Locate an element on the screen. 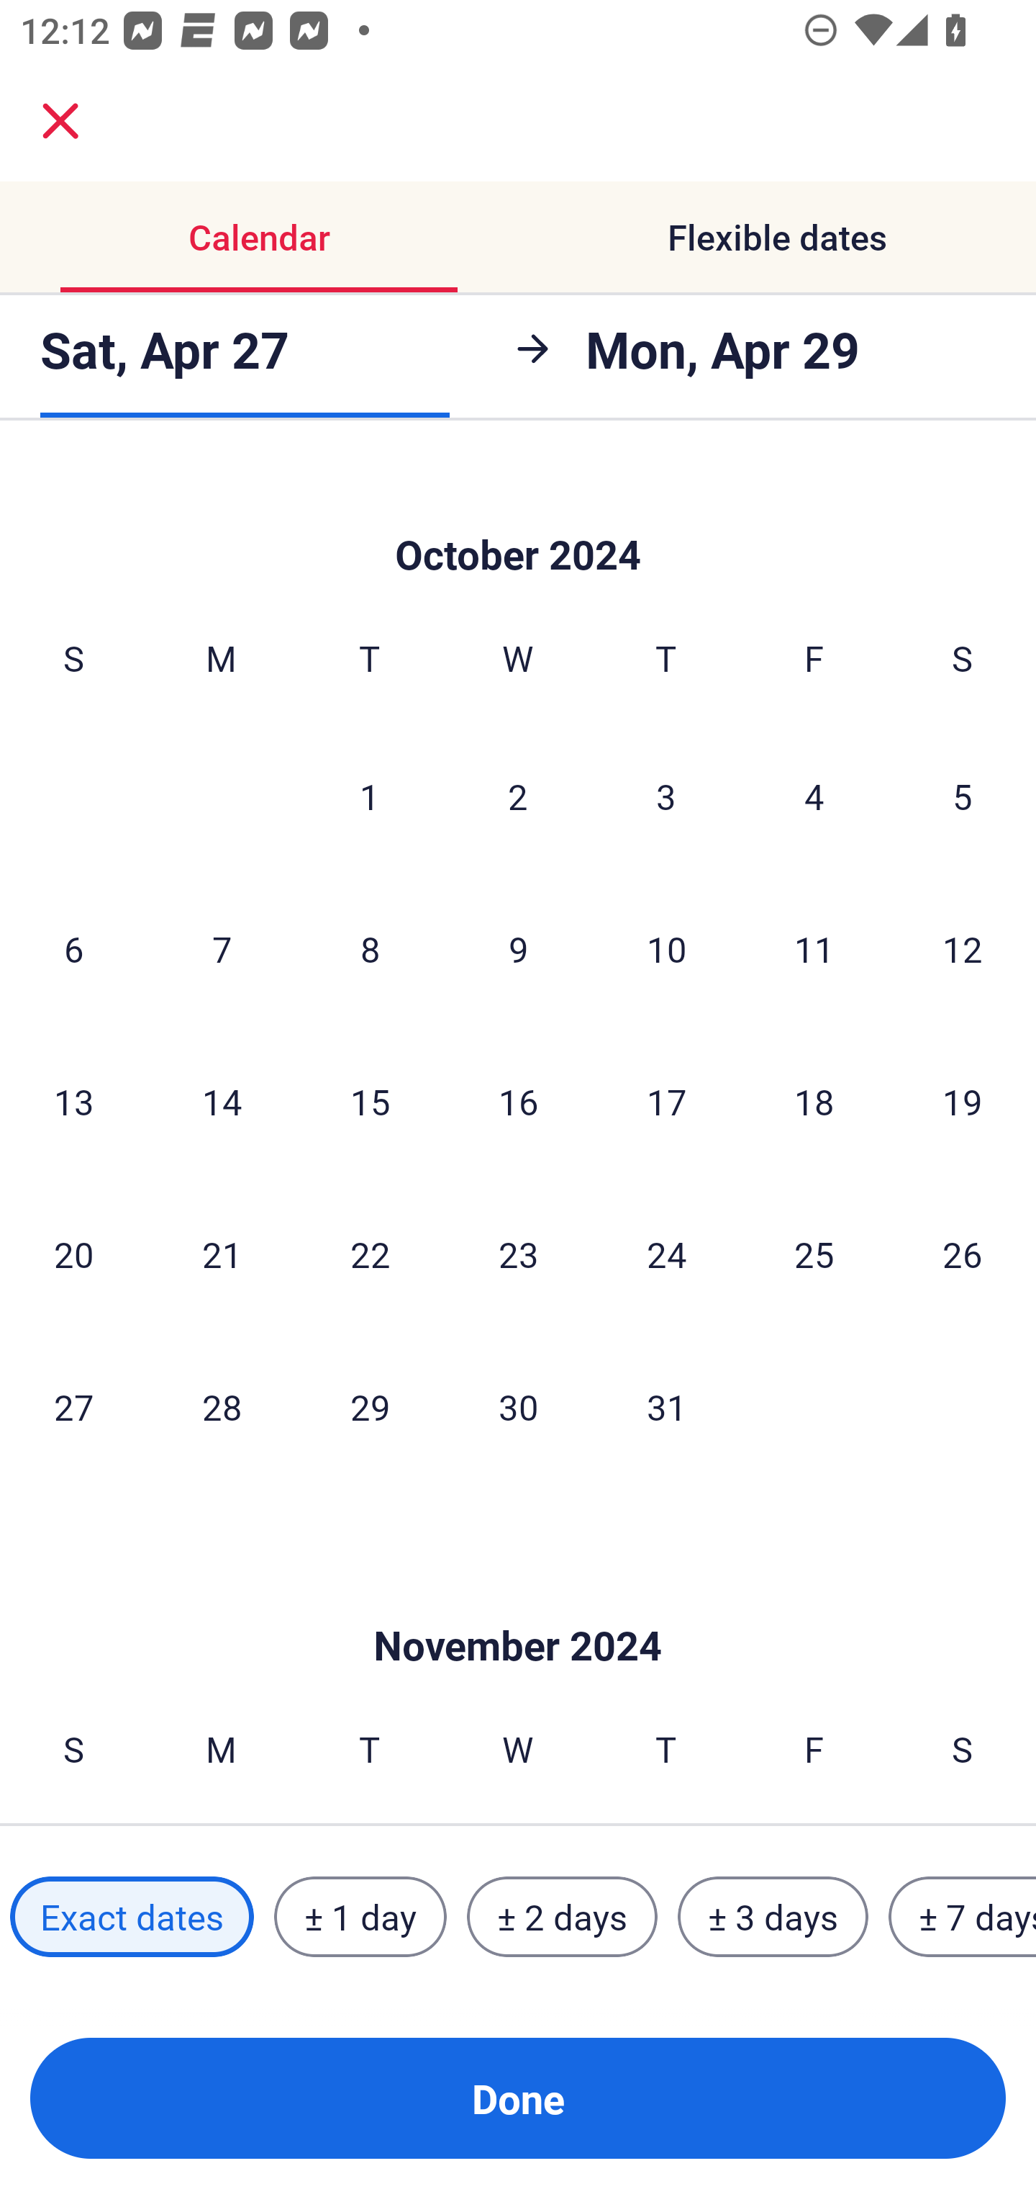  11 Friday, October 11, 2024 is located at coordinates (814, 949).